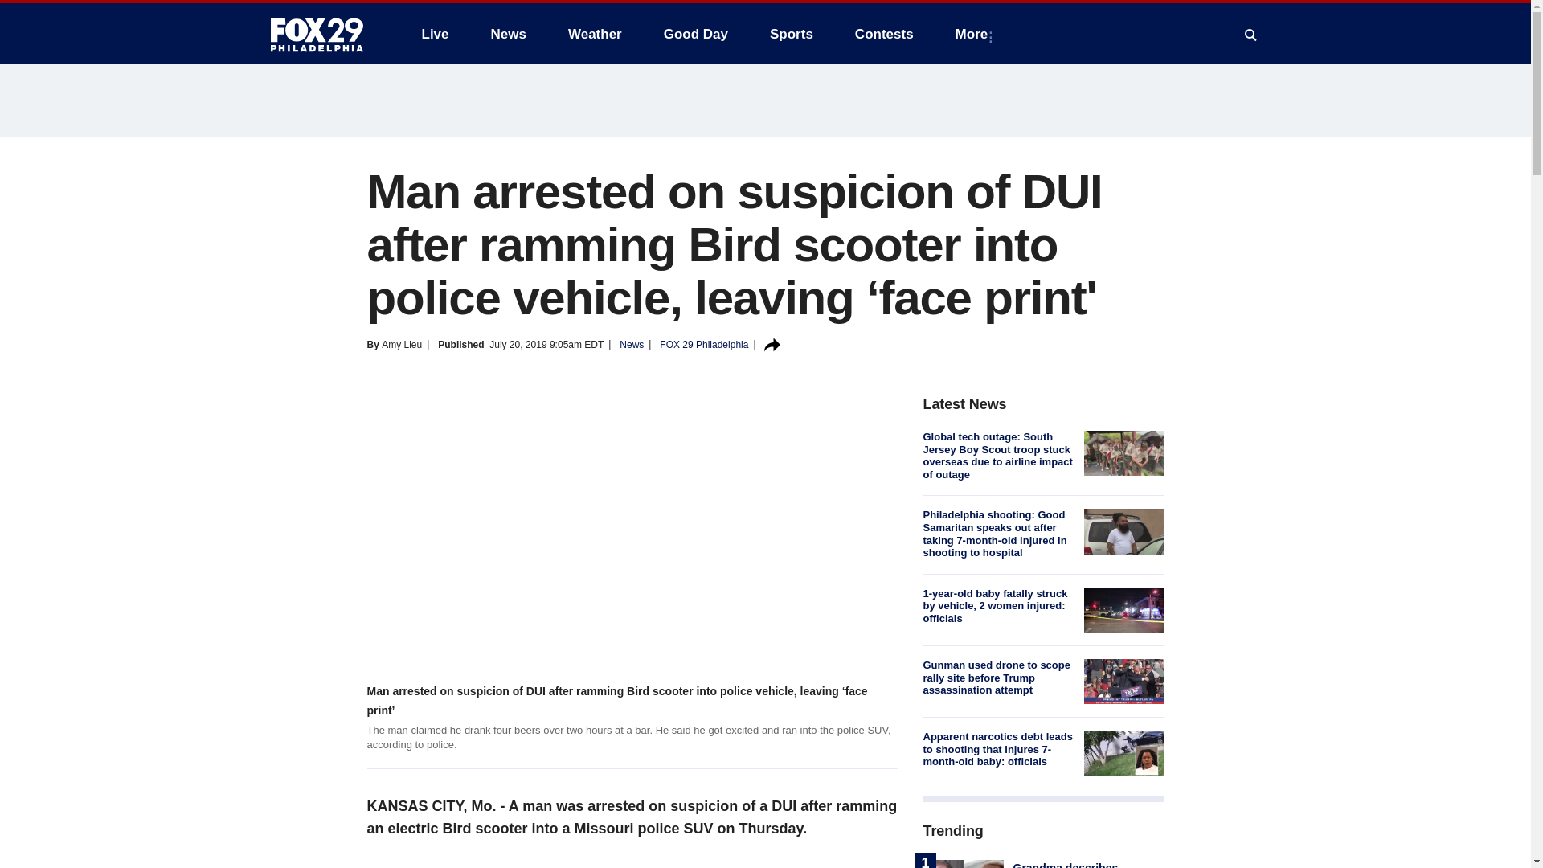 The width and height of the screenshot is (1543, 868). What do you see at coordinates (791, 34) in the screenshot?
I see `Sports` at bounding box center [791, 34].